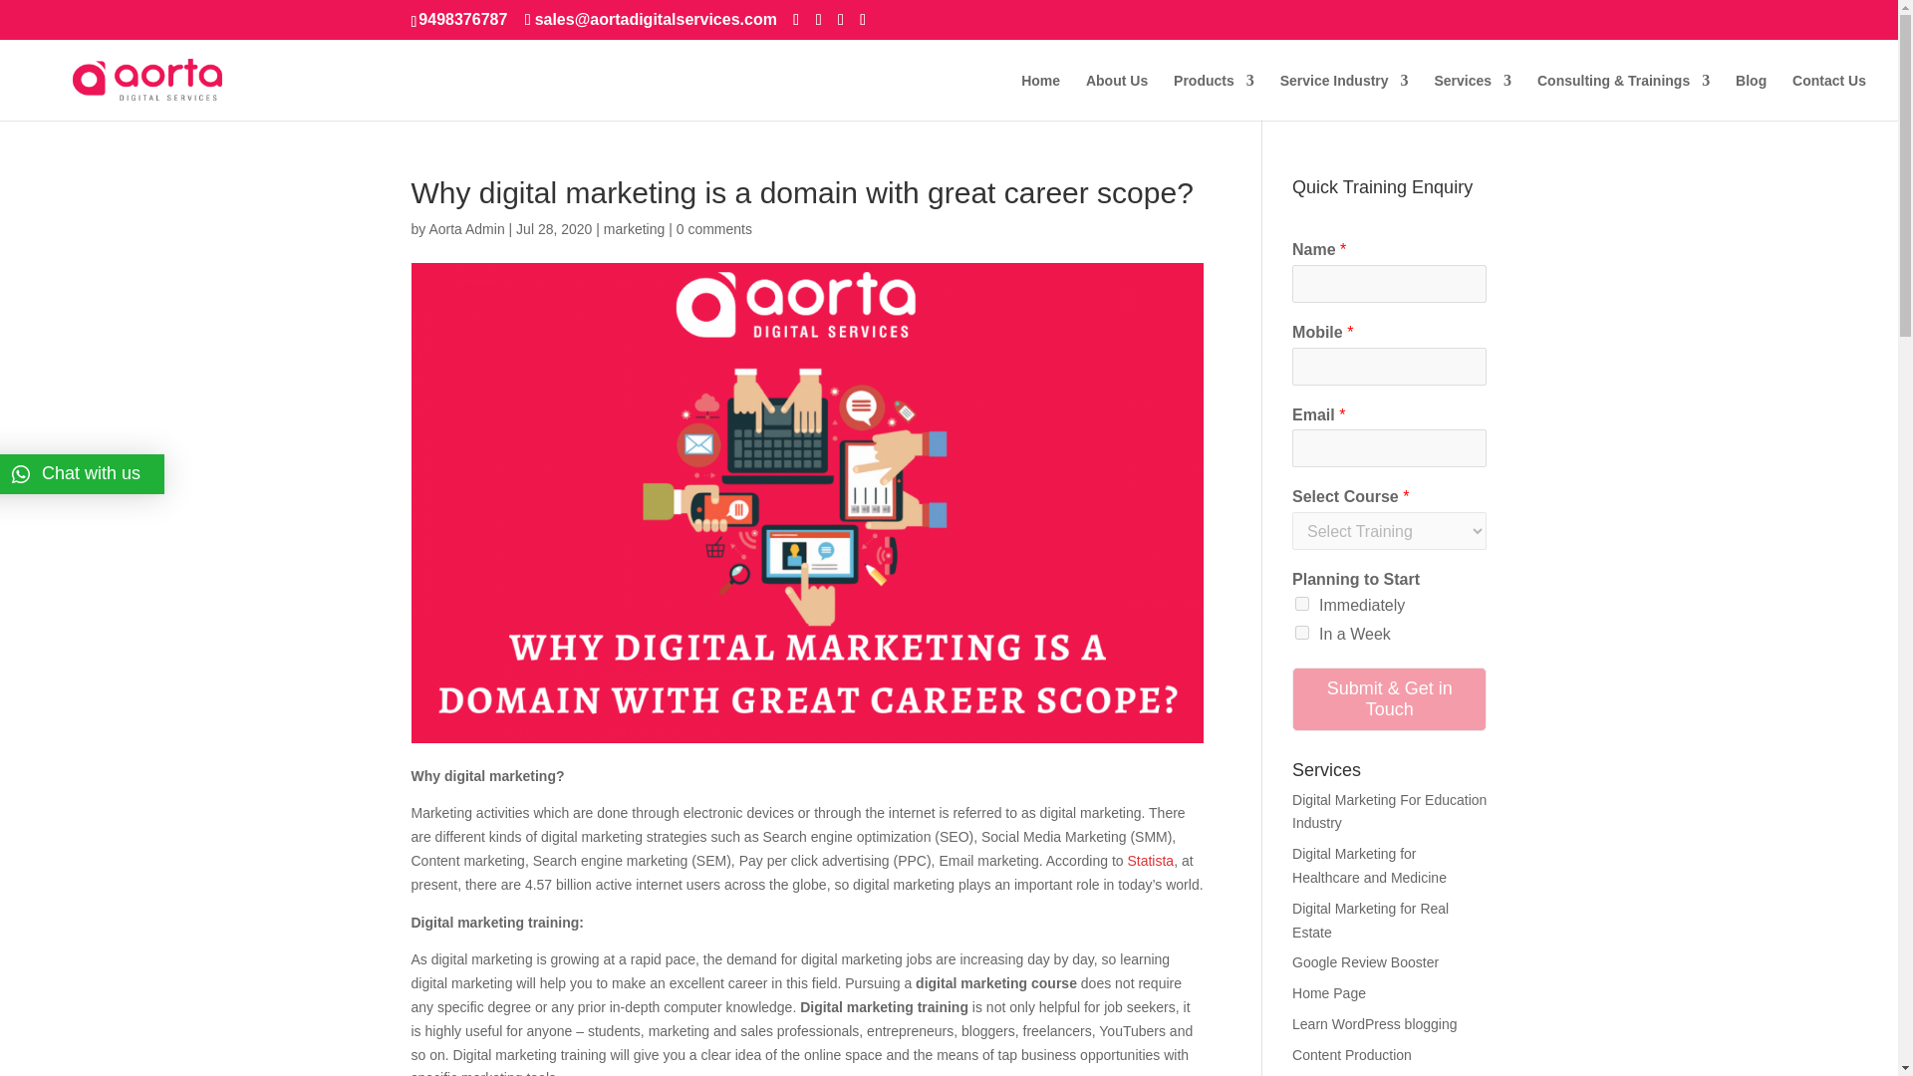  What do you see at coordinates (1301, 604) in the screenshot?
I see `Immediately` at bounding box center [1301, 604].